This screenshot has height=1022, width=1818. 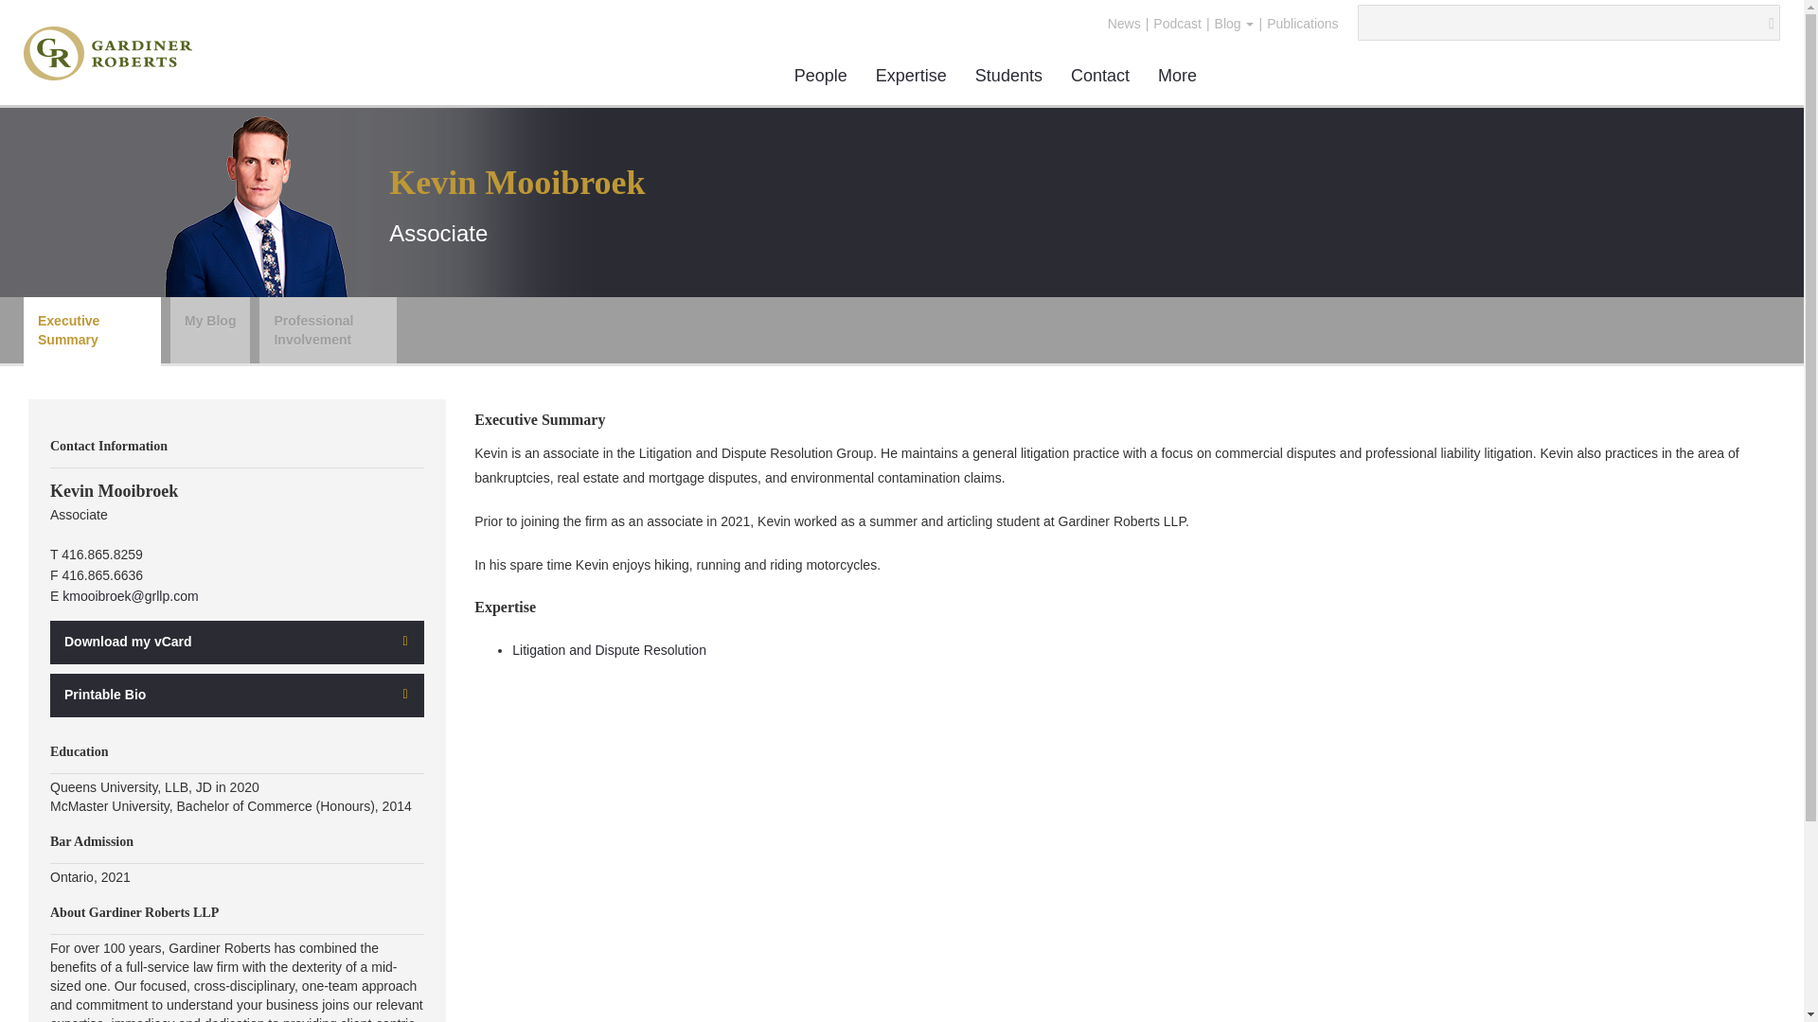 What do you see at coordinates (1302, 23) in the screenshot?
I see `Publications` at bounding box center [1302, 23].